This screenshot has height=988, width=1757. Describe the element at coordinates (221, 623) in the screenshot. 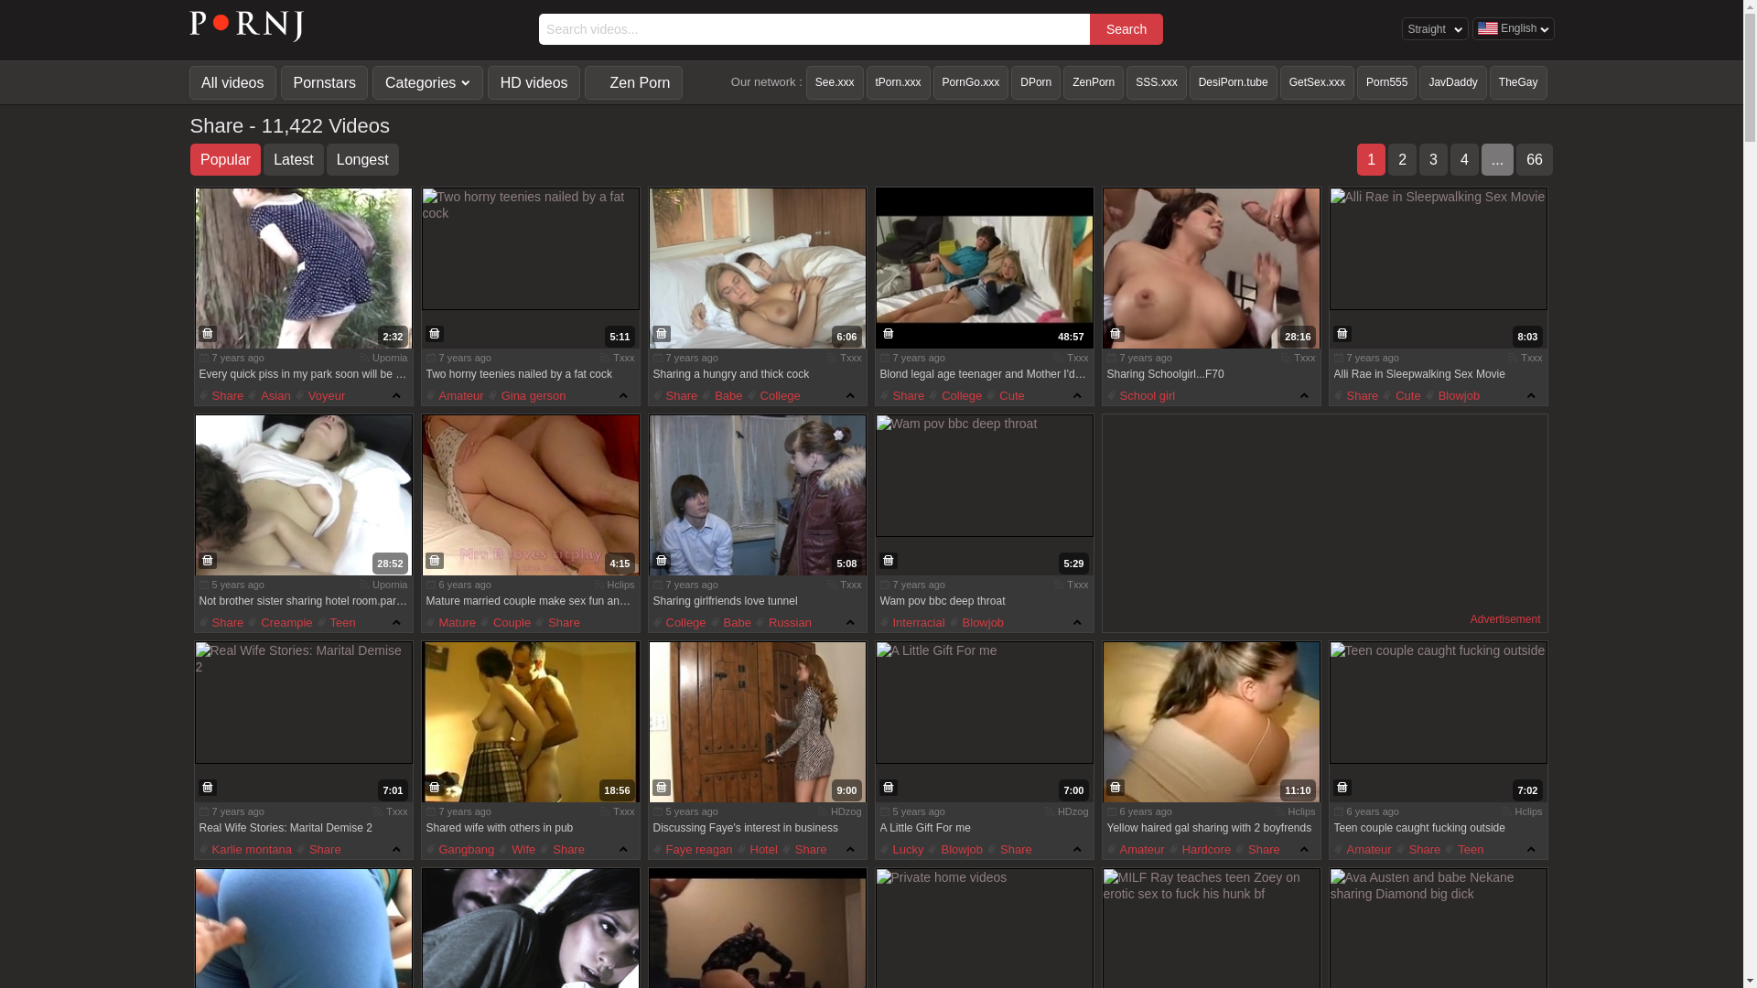

I see `Share` at that location.